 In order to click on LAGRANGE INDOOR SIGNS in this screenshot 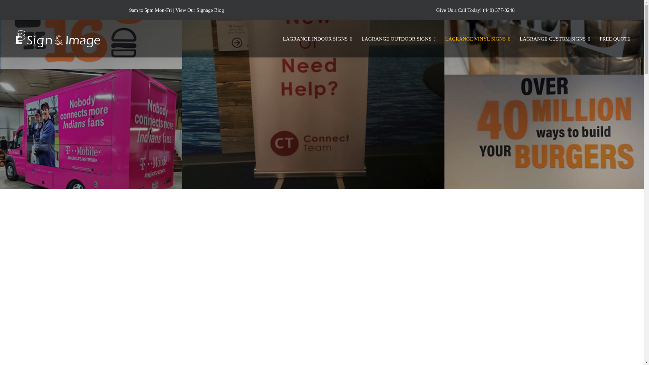, I will do `click(318, 39)`.